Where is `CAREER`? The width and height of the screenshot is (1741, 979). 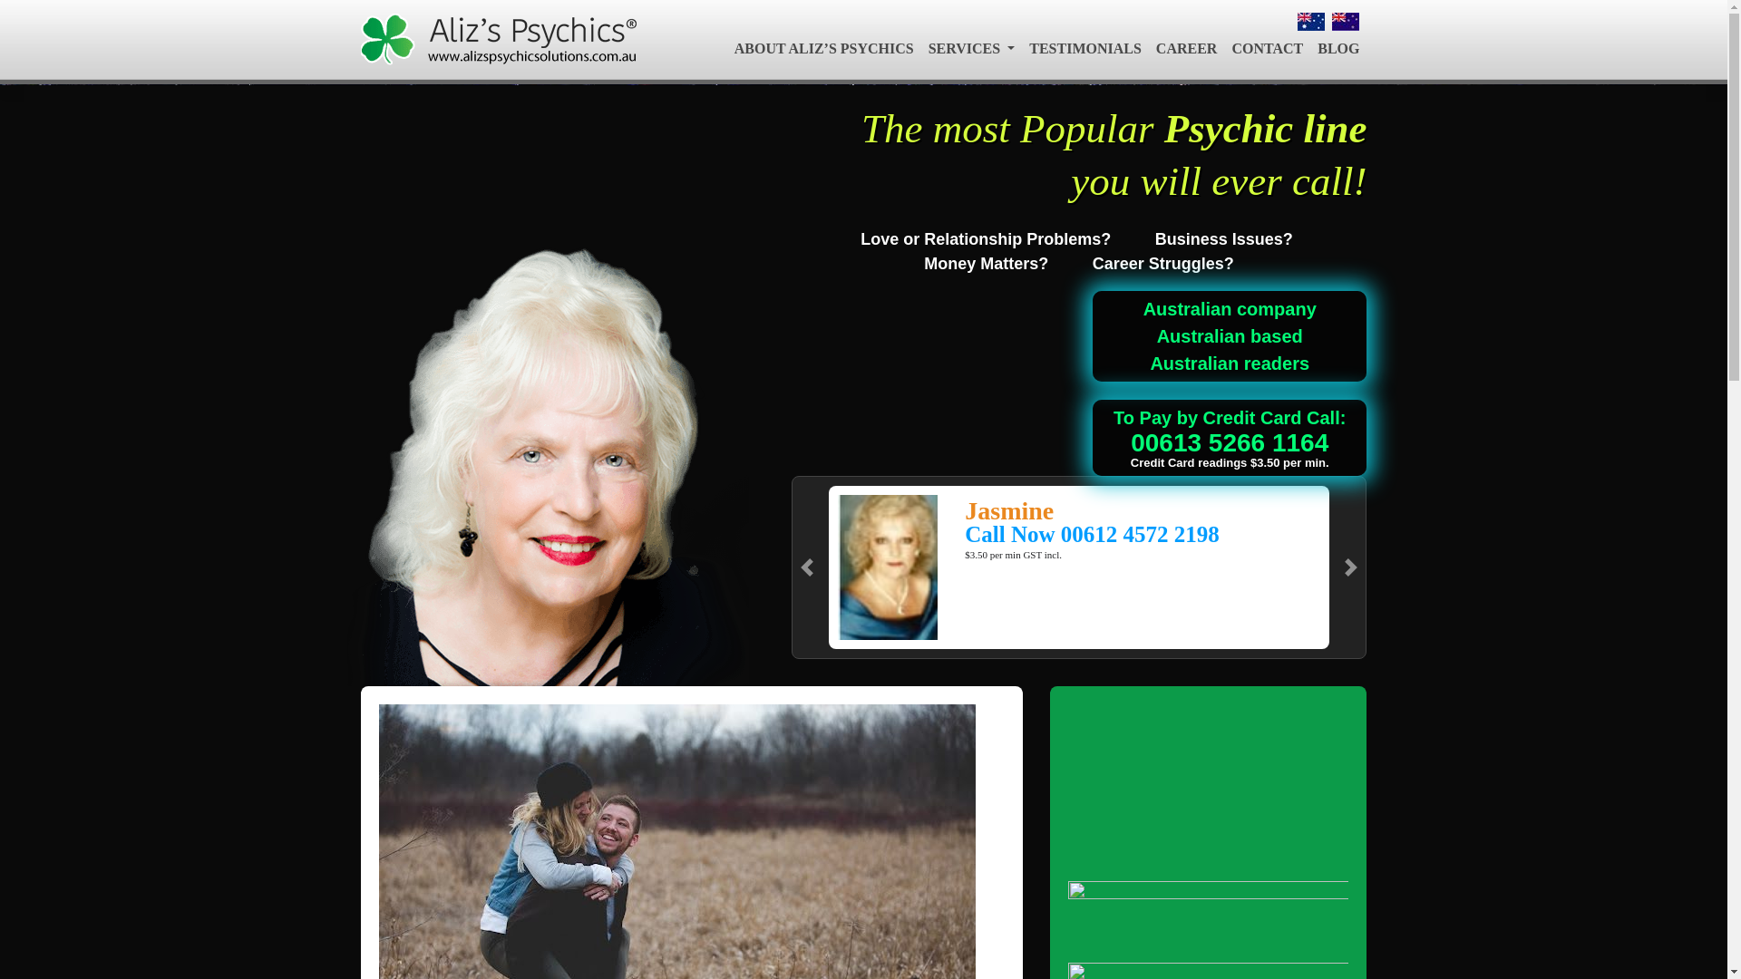 CAREER is located at coordinates (1187, 49).